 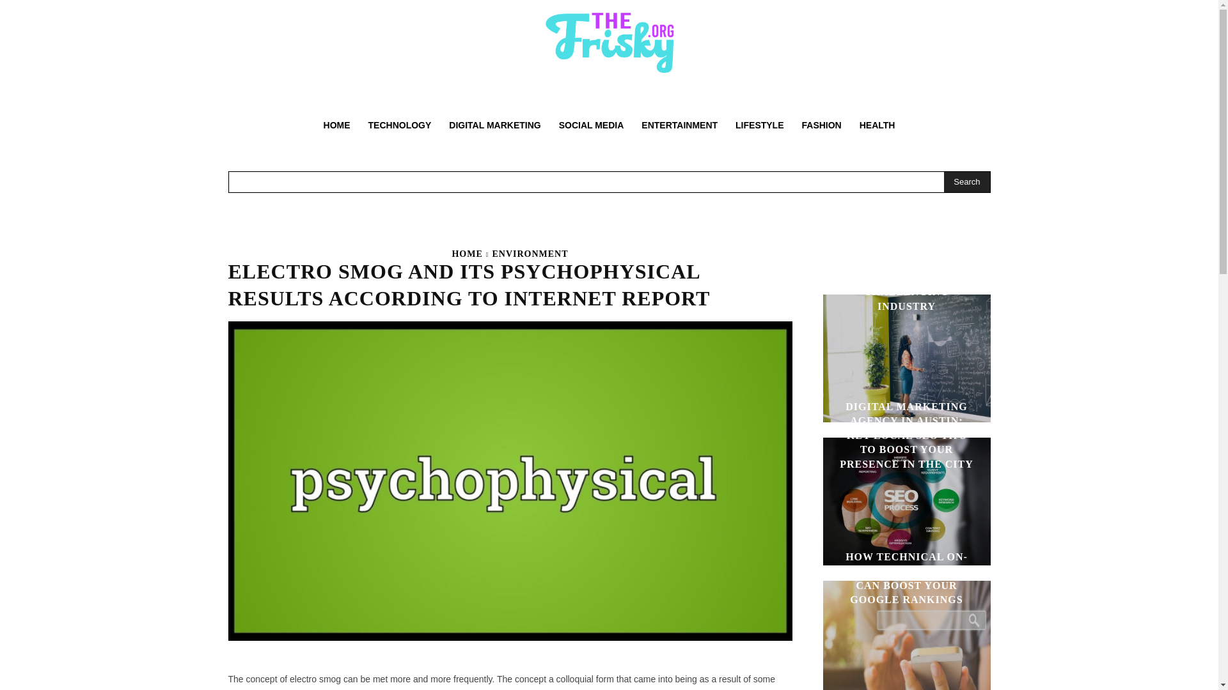 What do you see at coordinates (759, 125) in the screenshot?
I see `LIFESTYLE` at bounding box center [759, 125].